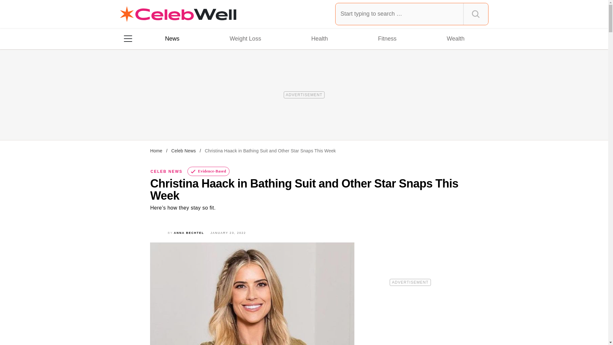  Describe the element at coordinates (172, 38) in the screenshot. I see `News` at that location.